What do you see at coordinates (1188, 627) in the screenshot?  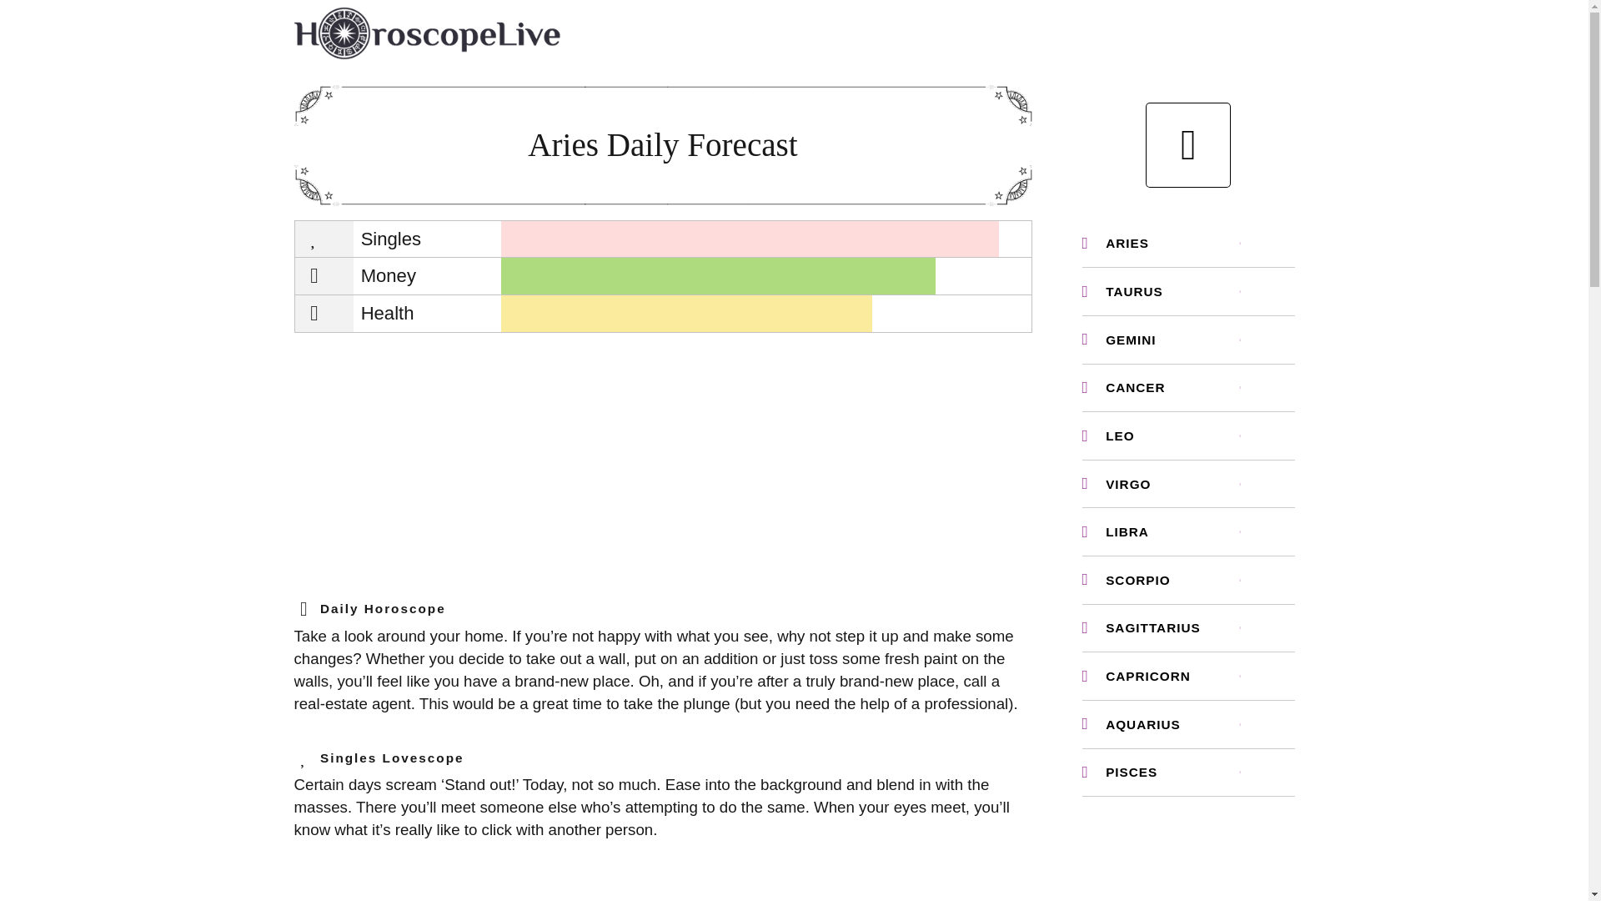 I see `SAGITTARIUS` at bounding box center [1188, 627].